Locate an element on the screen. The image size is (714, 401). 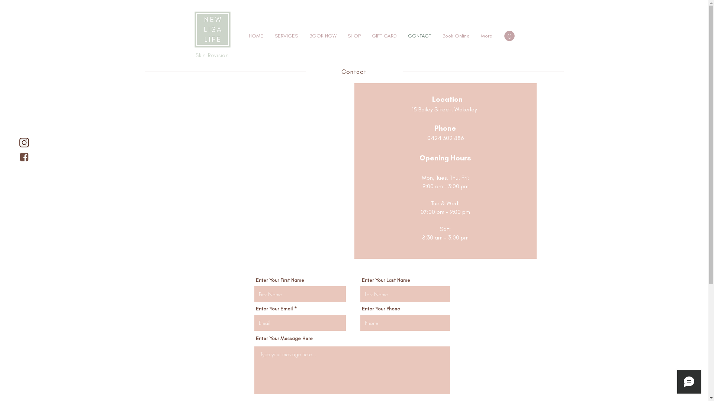
New Lisa Life is located at coordinates (212, 30).